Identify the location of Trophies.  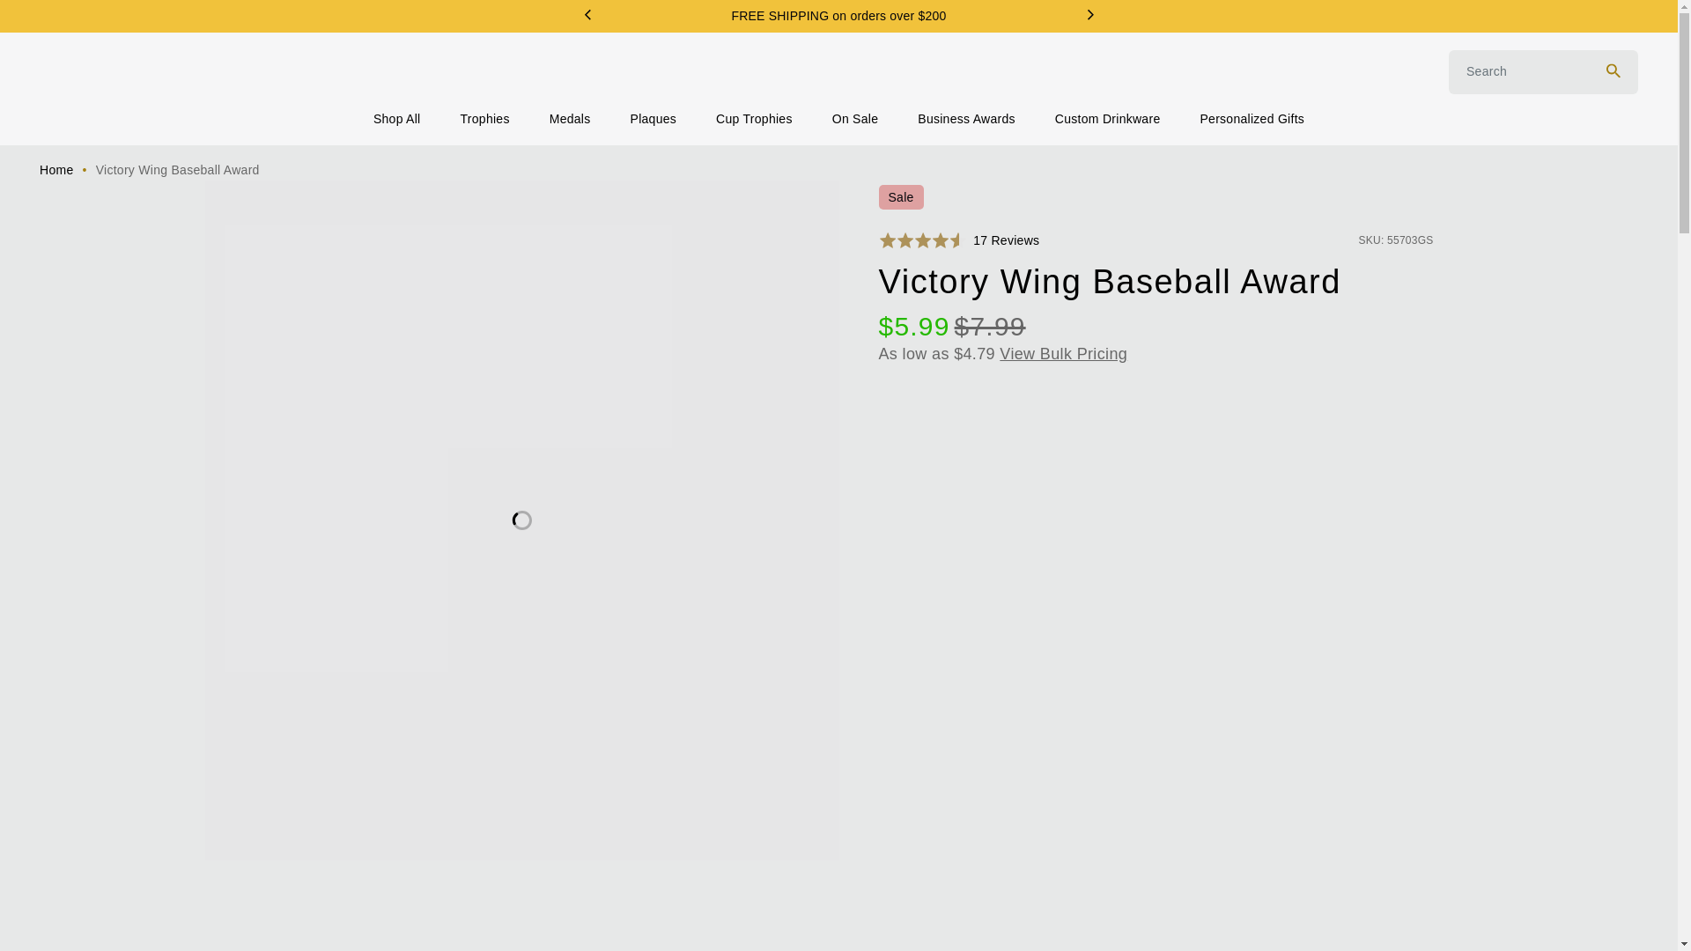
(484, 119).